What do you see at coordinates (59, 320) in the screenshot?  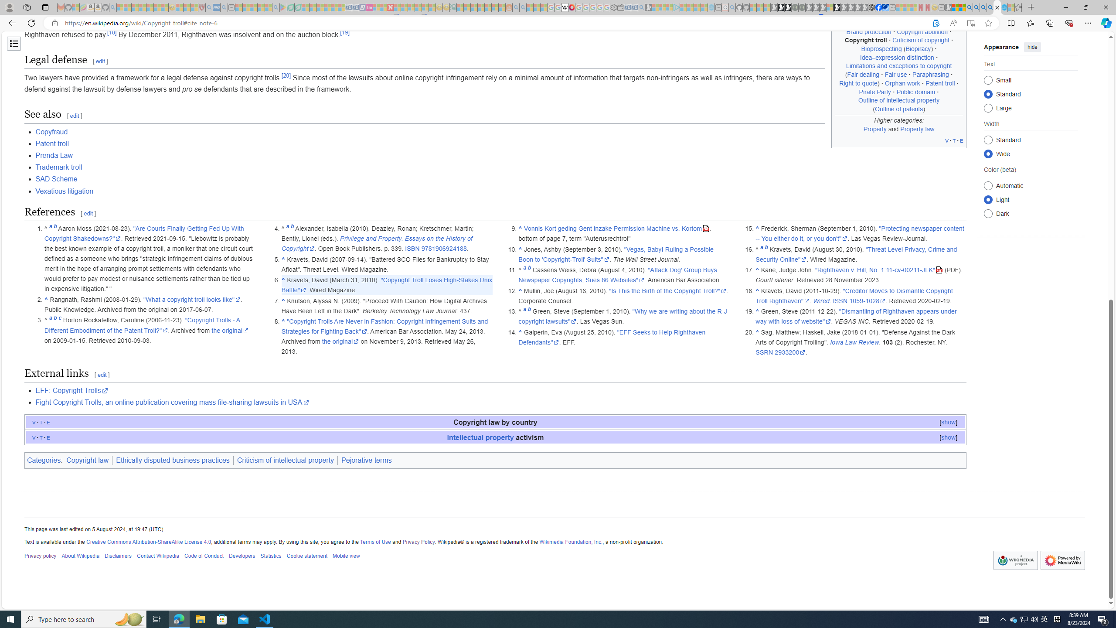 I see `c` at bounding box center [59, 320].